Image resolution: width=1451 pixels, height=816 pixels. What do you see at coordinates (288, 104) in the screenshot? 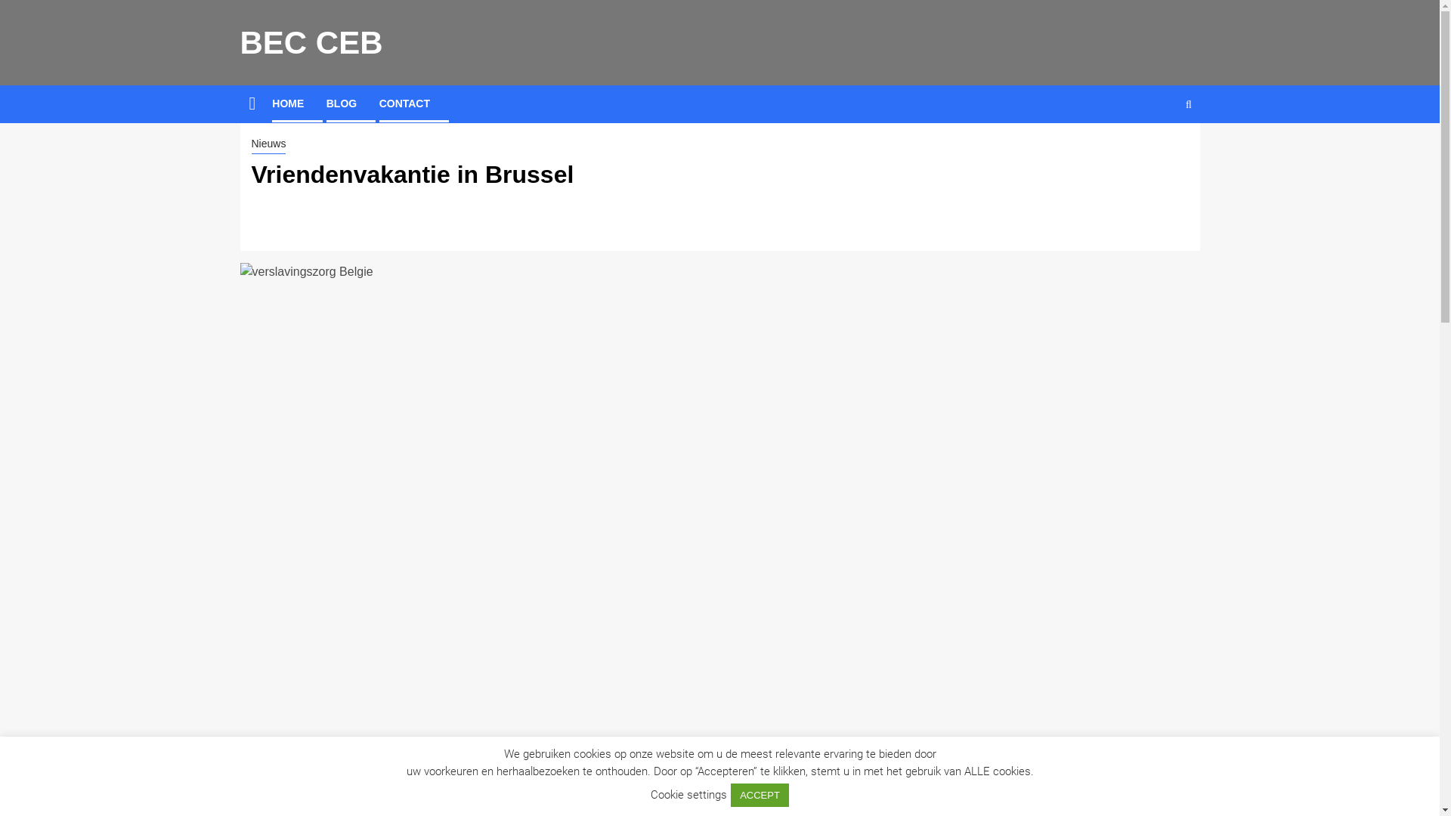
I see `HOME` at bounding box center [288, 104].